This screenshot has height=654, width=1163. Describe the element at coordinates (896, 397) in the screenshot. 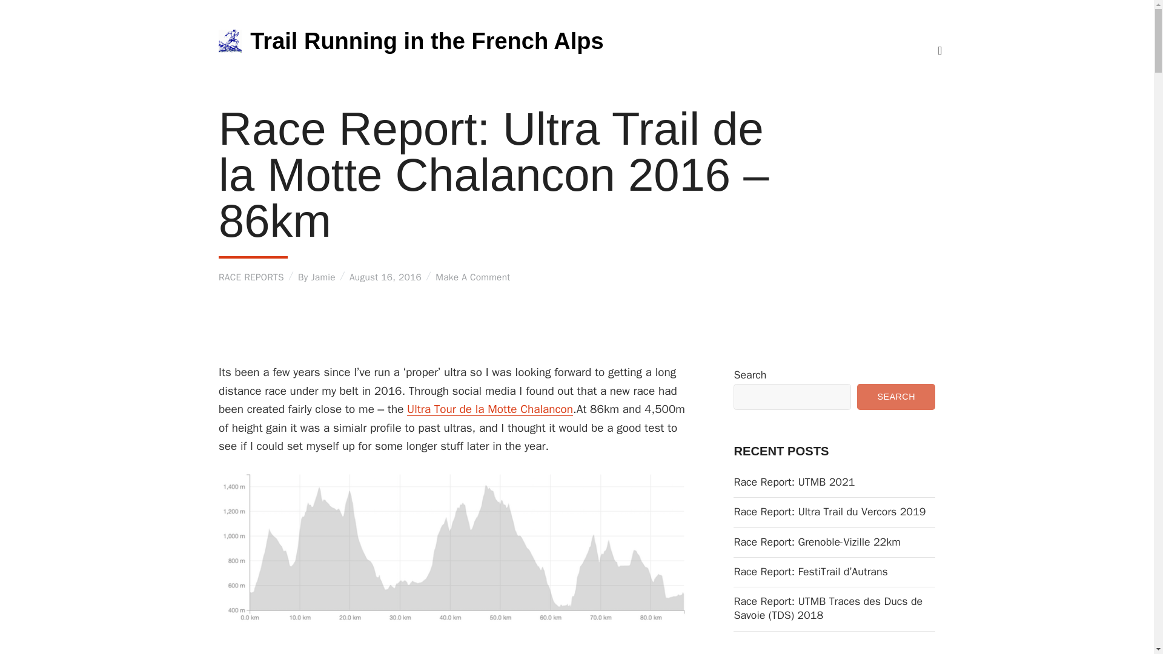

I see `SEARCH` at that location.